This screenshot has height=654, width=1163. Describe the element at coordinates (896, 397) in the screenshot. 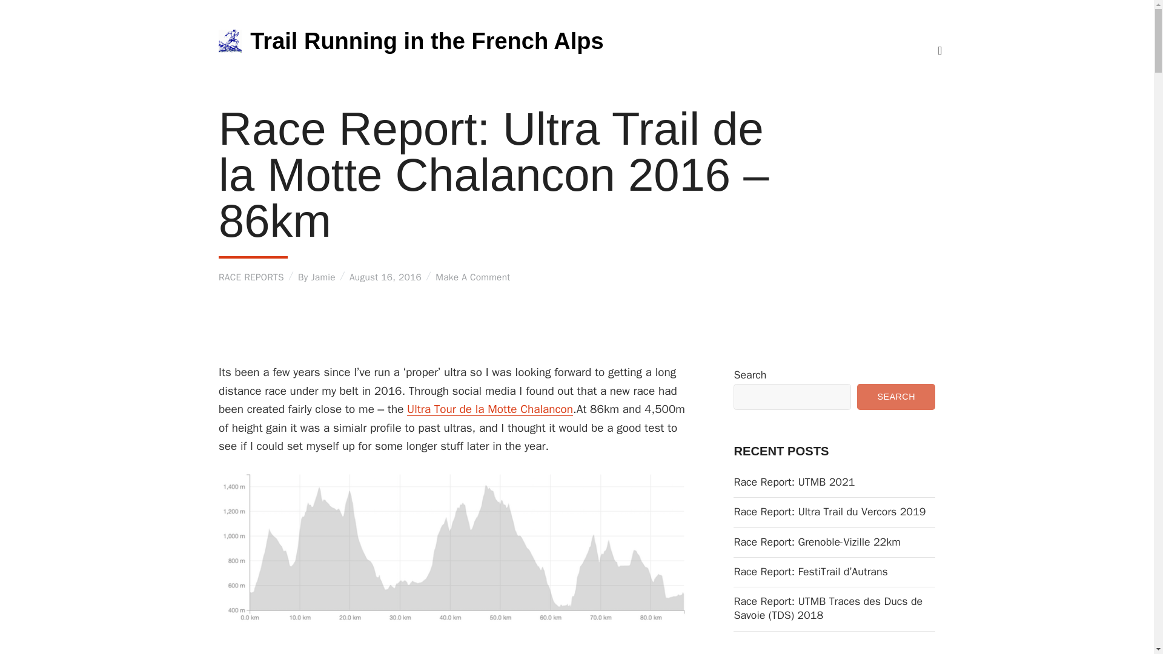

I see `SEARCH` at that location.